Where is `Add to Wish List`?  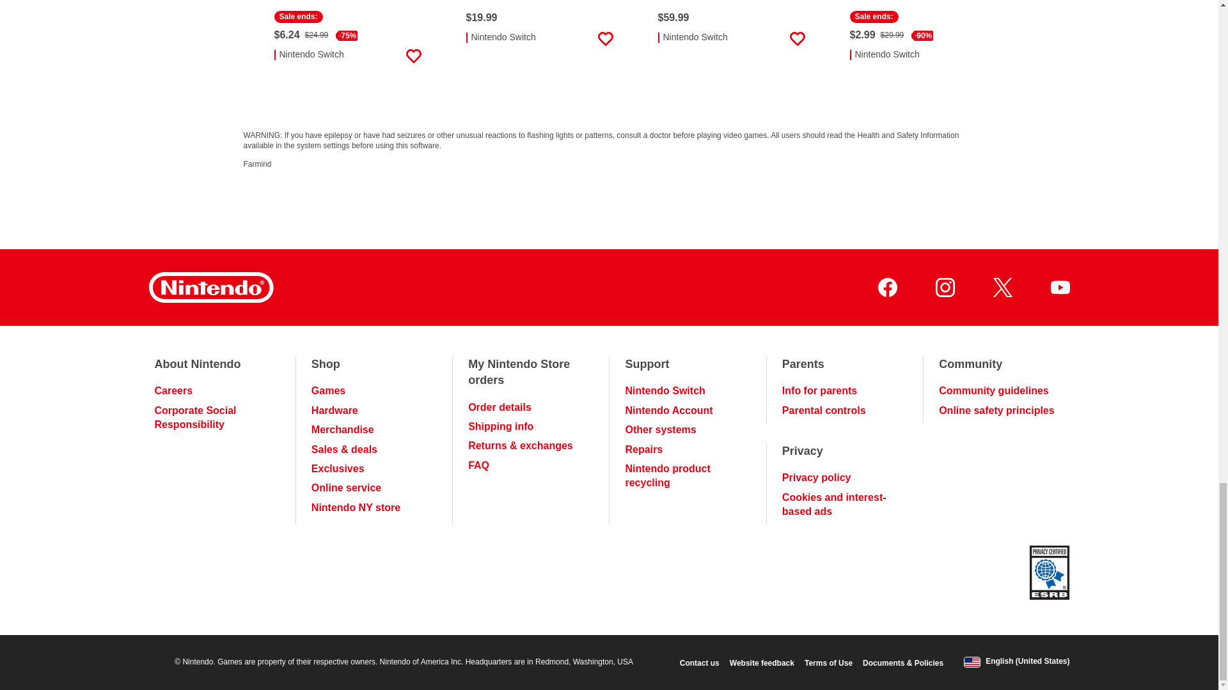 Add to Wish List is located at coordinates (989, 56).